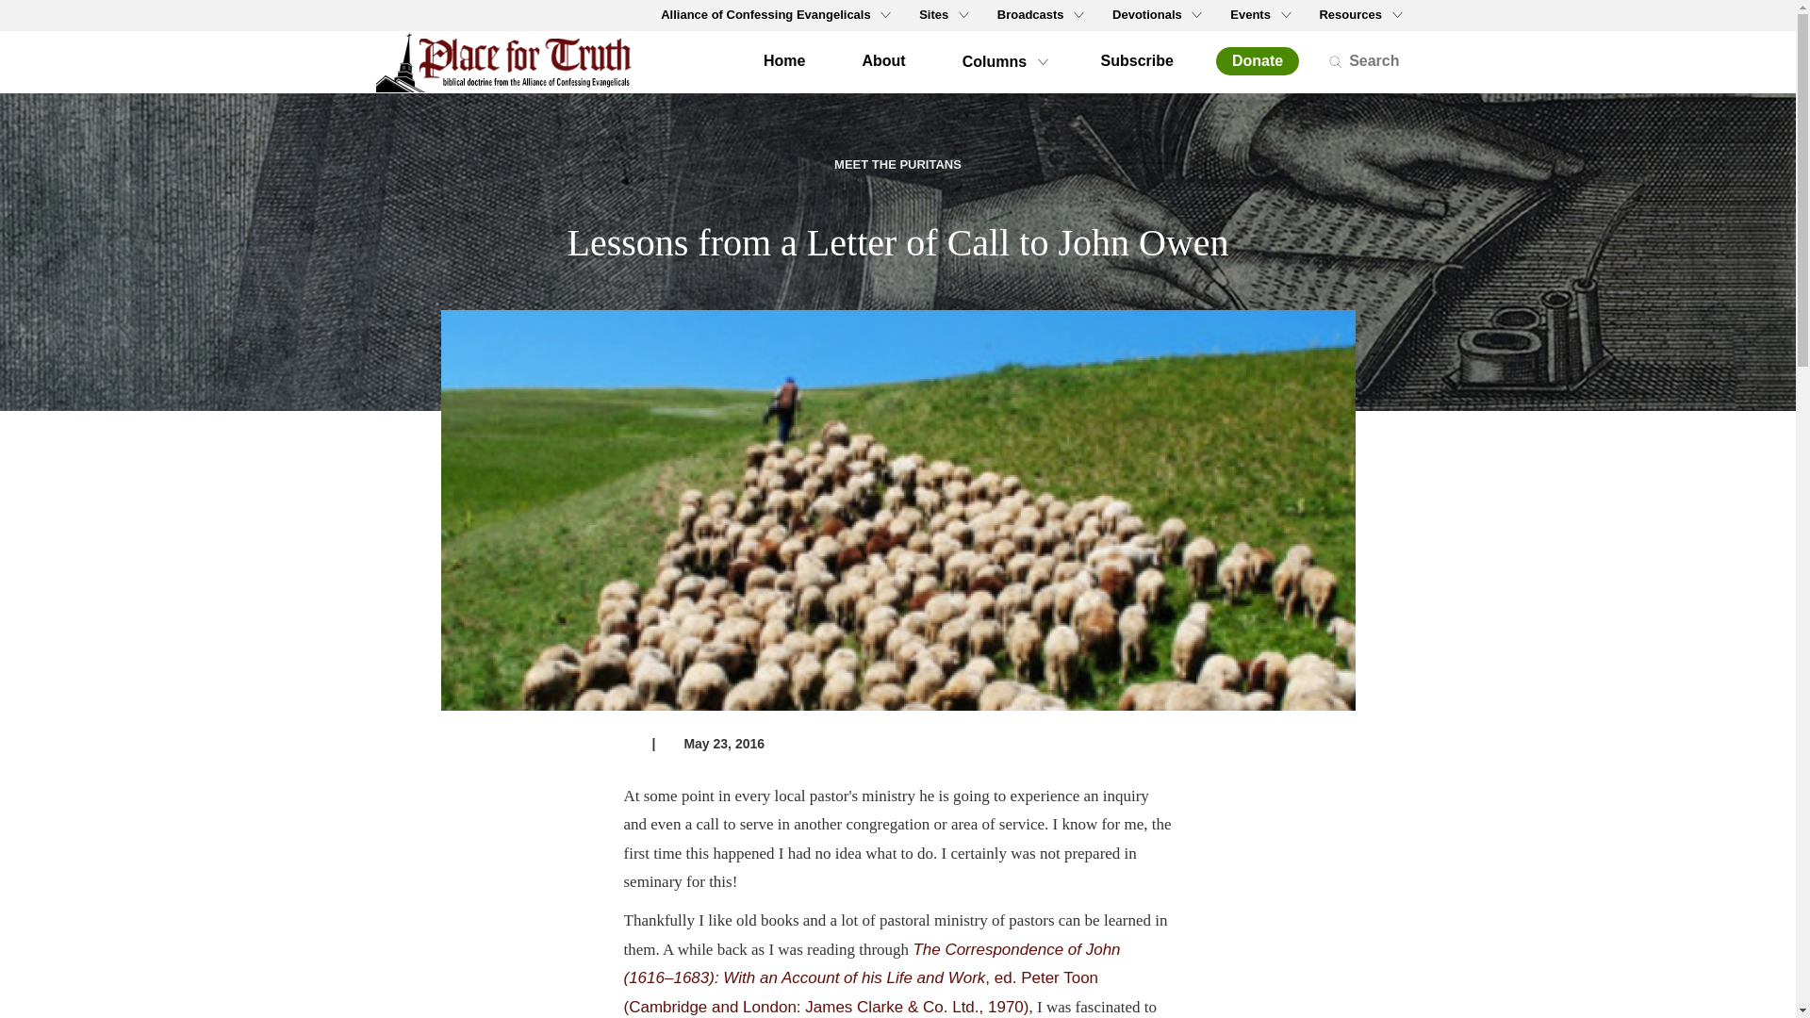 The width and height of the screenshot is (1810, 1018). What do you see at coordinates (511, 62) in the screenshot?
I see `Home` at bounding box center [511, 62].